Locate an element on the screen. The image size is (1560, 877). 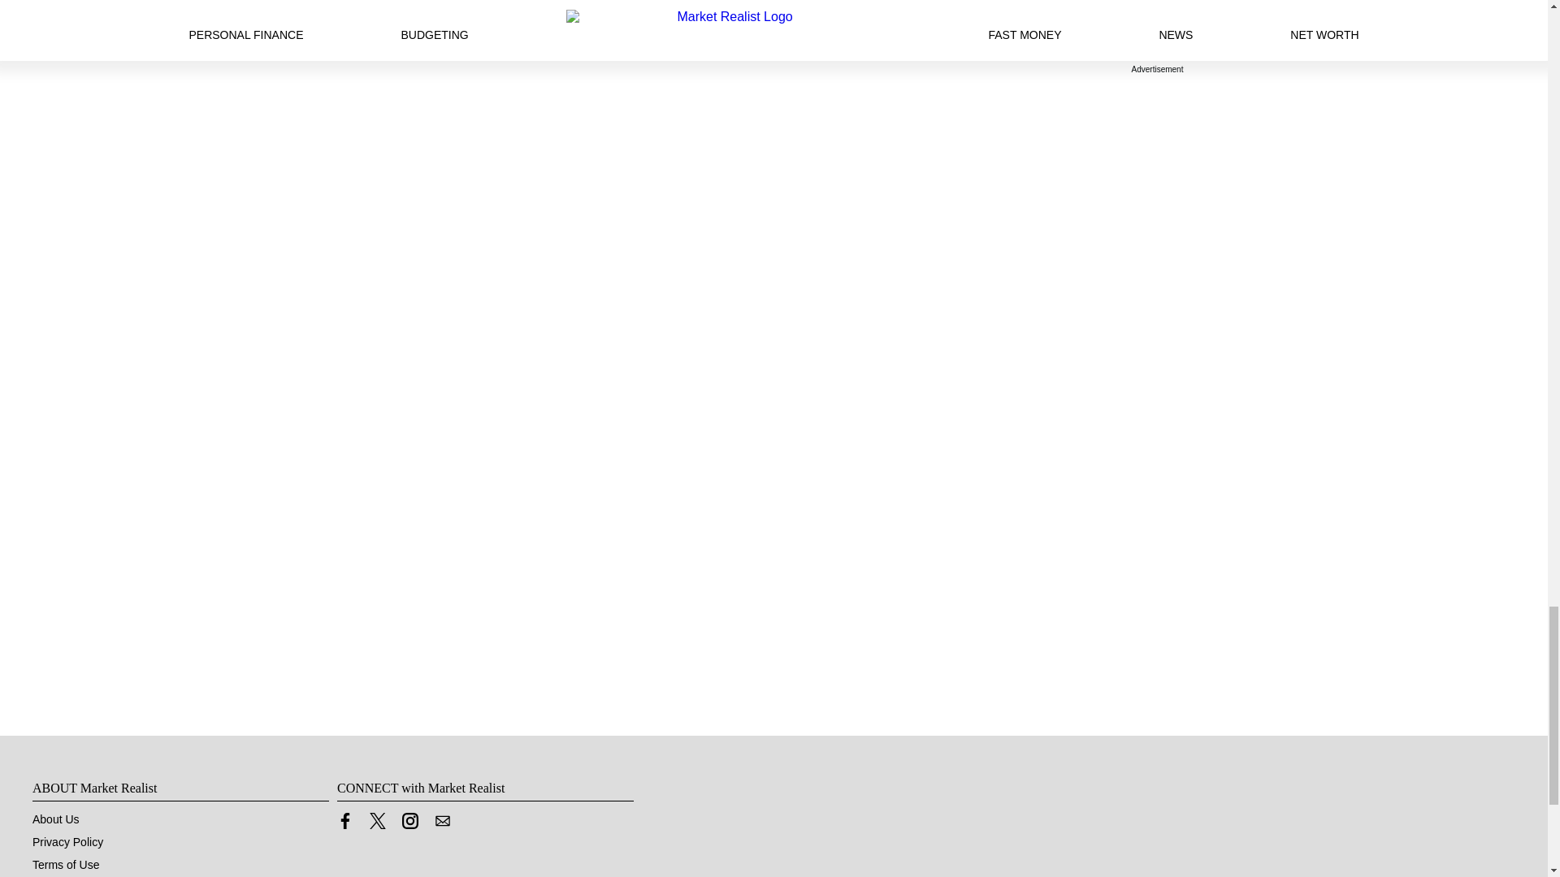
Link to Instagram is located at coordinates (409, 820).